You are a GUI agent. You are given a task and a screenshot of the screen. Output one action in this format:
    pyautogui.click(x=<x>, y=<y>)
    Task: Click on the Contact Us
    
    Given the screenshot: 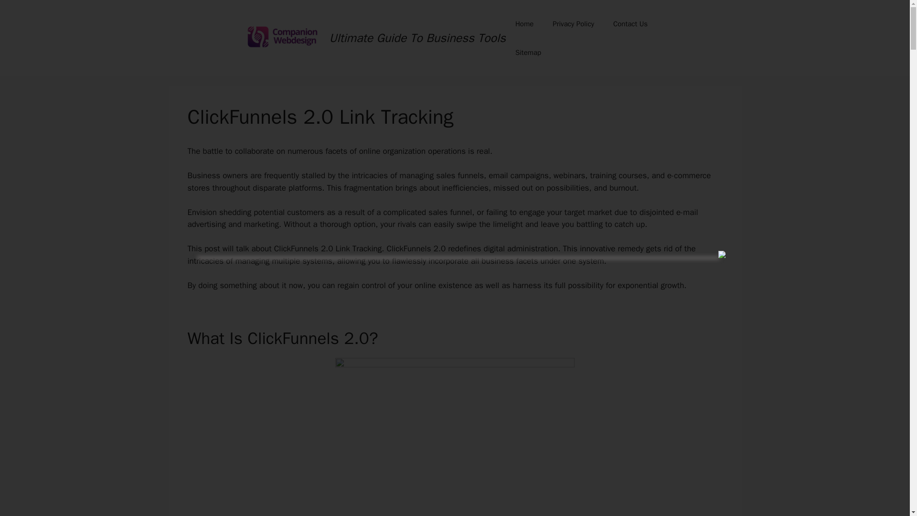 What is the action you would take?
    pyautogui.click(x=630, y=24)
    